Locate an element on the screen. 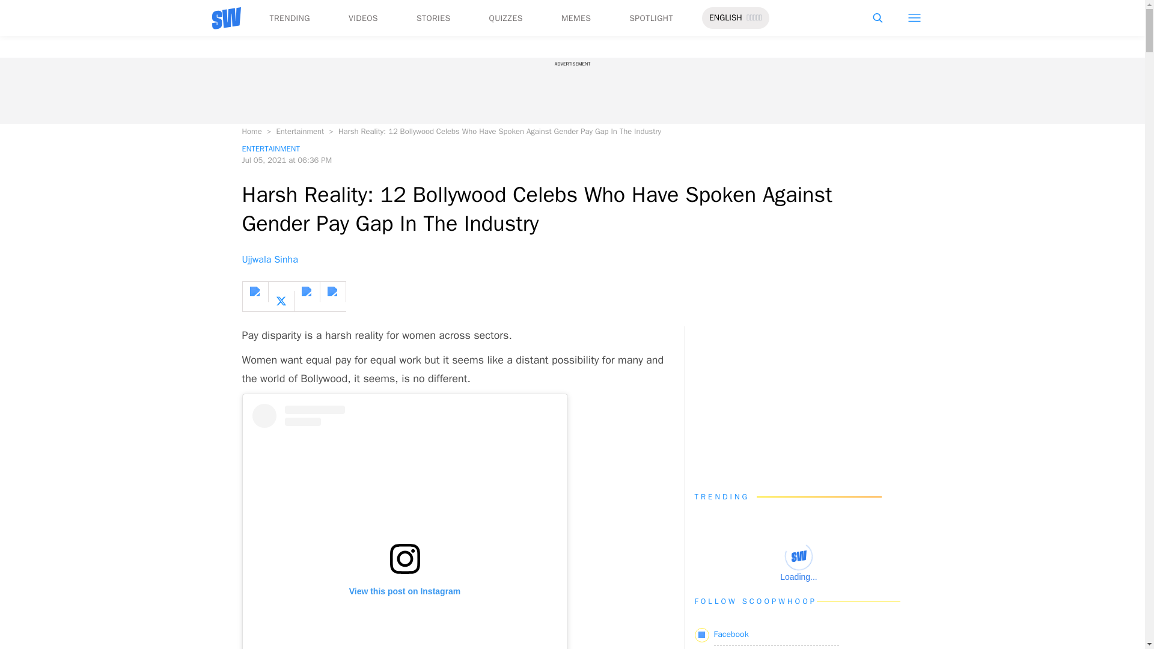 Image resolution: width=1154 pixels, height=649 pixels. TRENDING is located at coordinates (288, 18).